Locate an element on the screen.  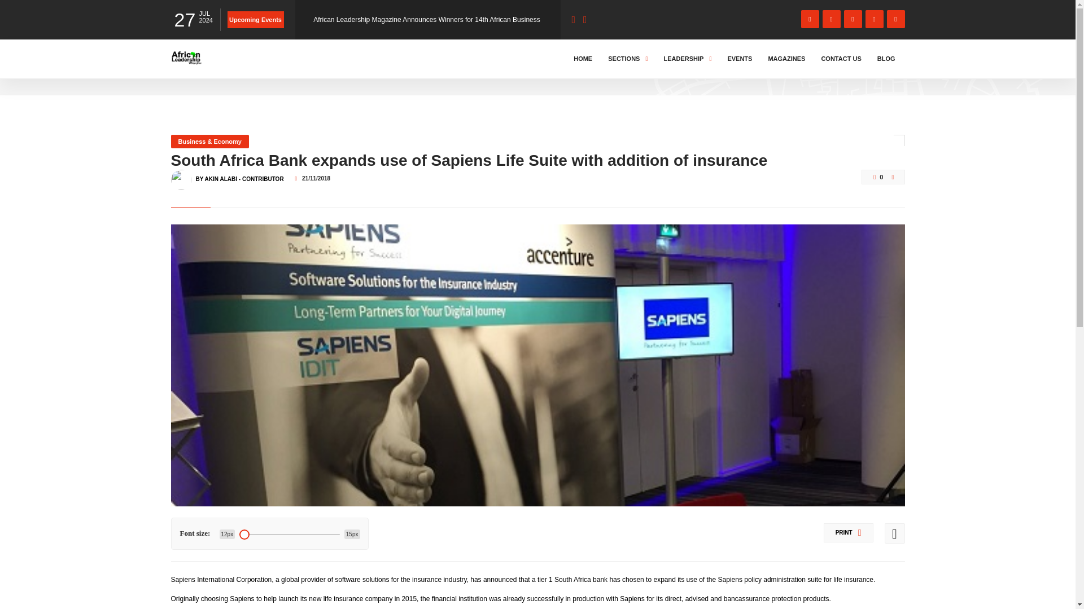
EVENTS is located at coordinates (739, 59).